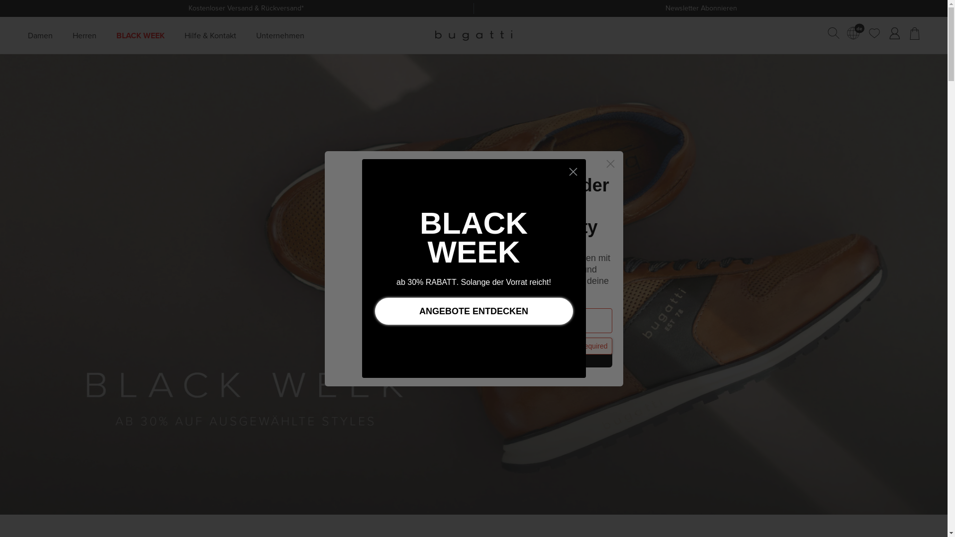 Image resolution: width=955 pixels, height=537 pixels. What do you see at coordinates (210, 35) in the screenshot?
I see `Hilfe & Kontakt` at bounding box center [210, 35].